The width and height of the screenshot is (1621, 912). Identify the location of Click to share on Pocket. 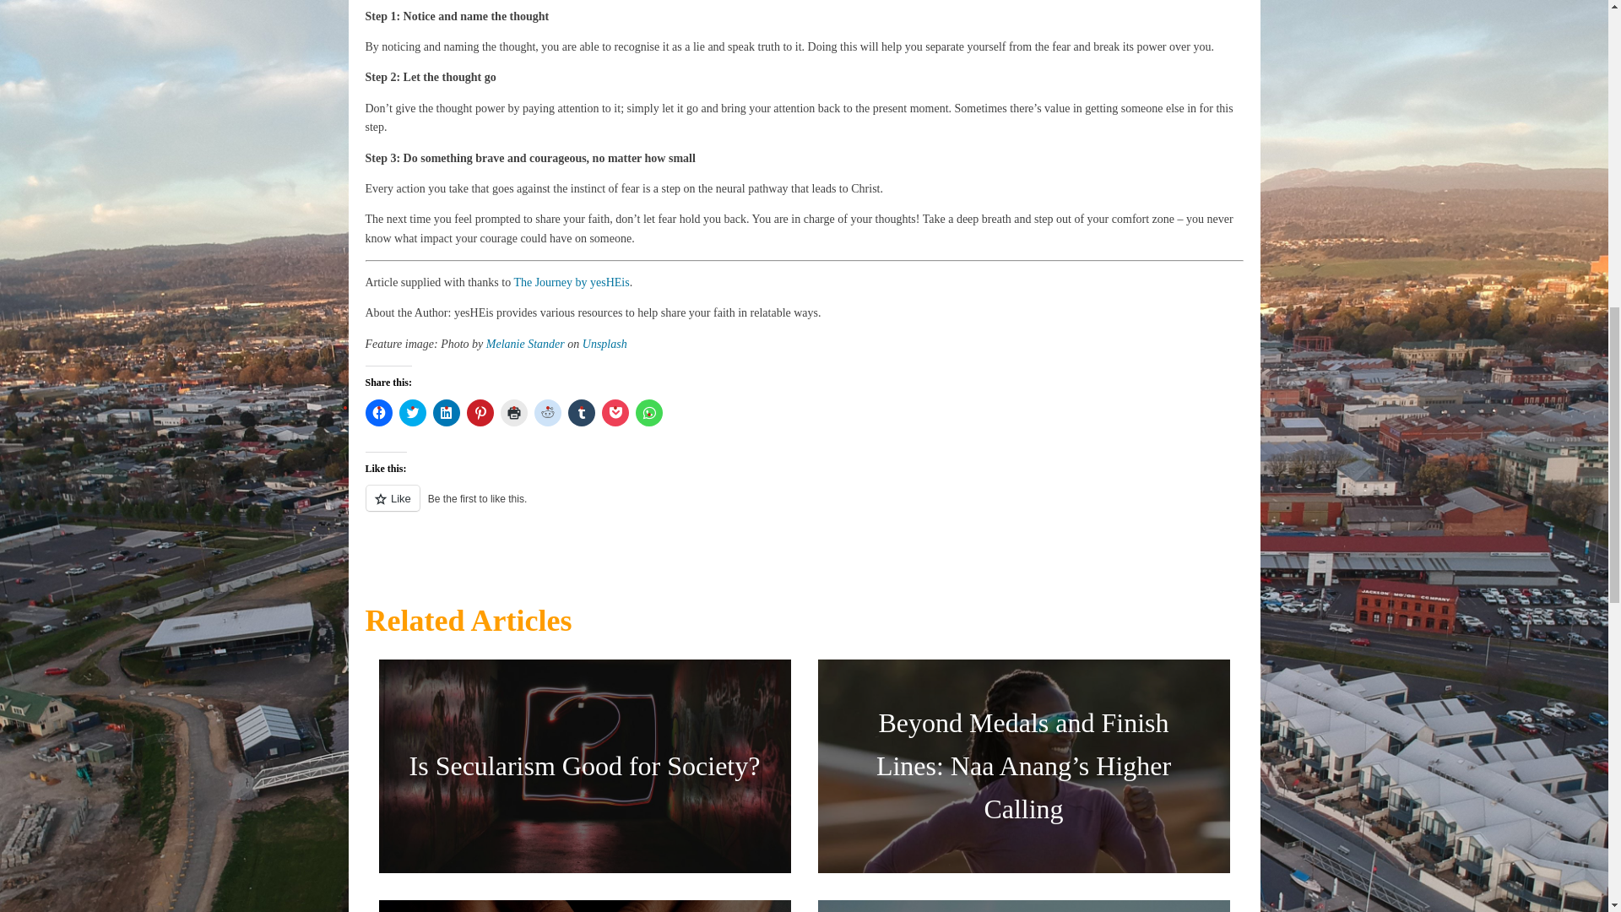
(615, 413).